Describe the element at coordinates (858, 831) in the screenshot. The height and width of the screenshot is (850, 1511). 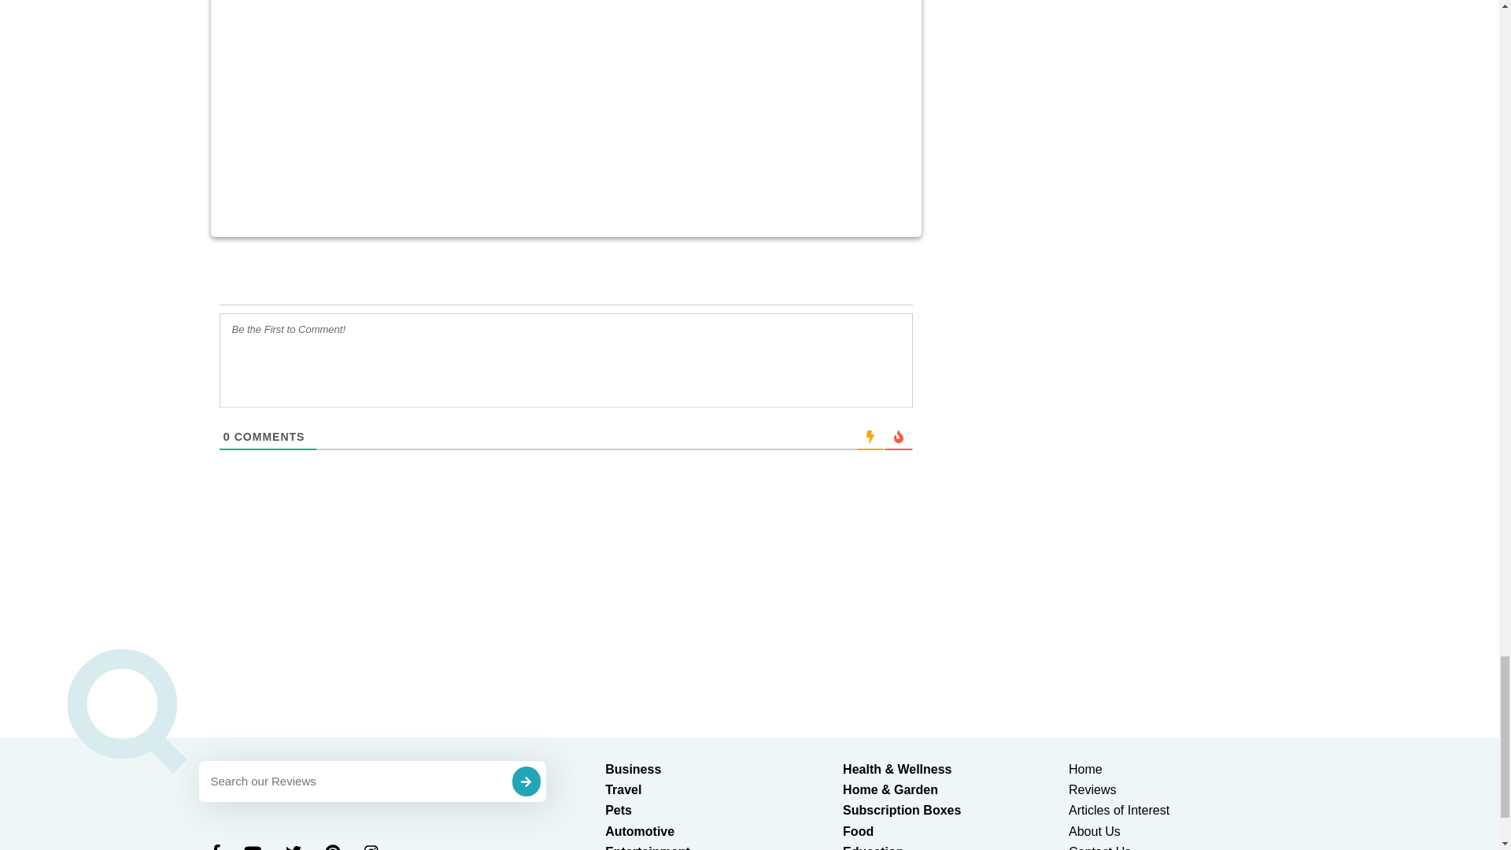
I see `Food` at that location.